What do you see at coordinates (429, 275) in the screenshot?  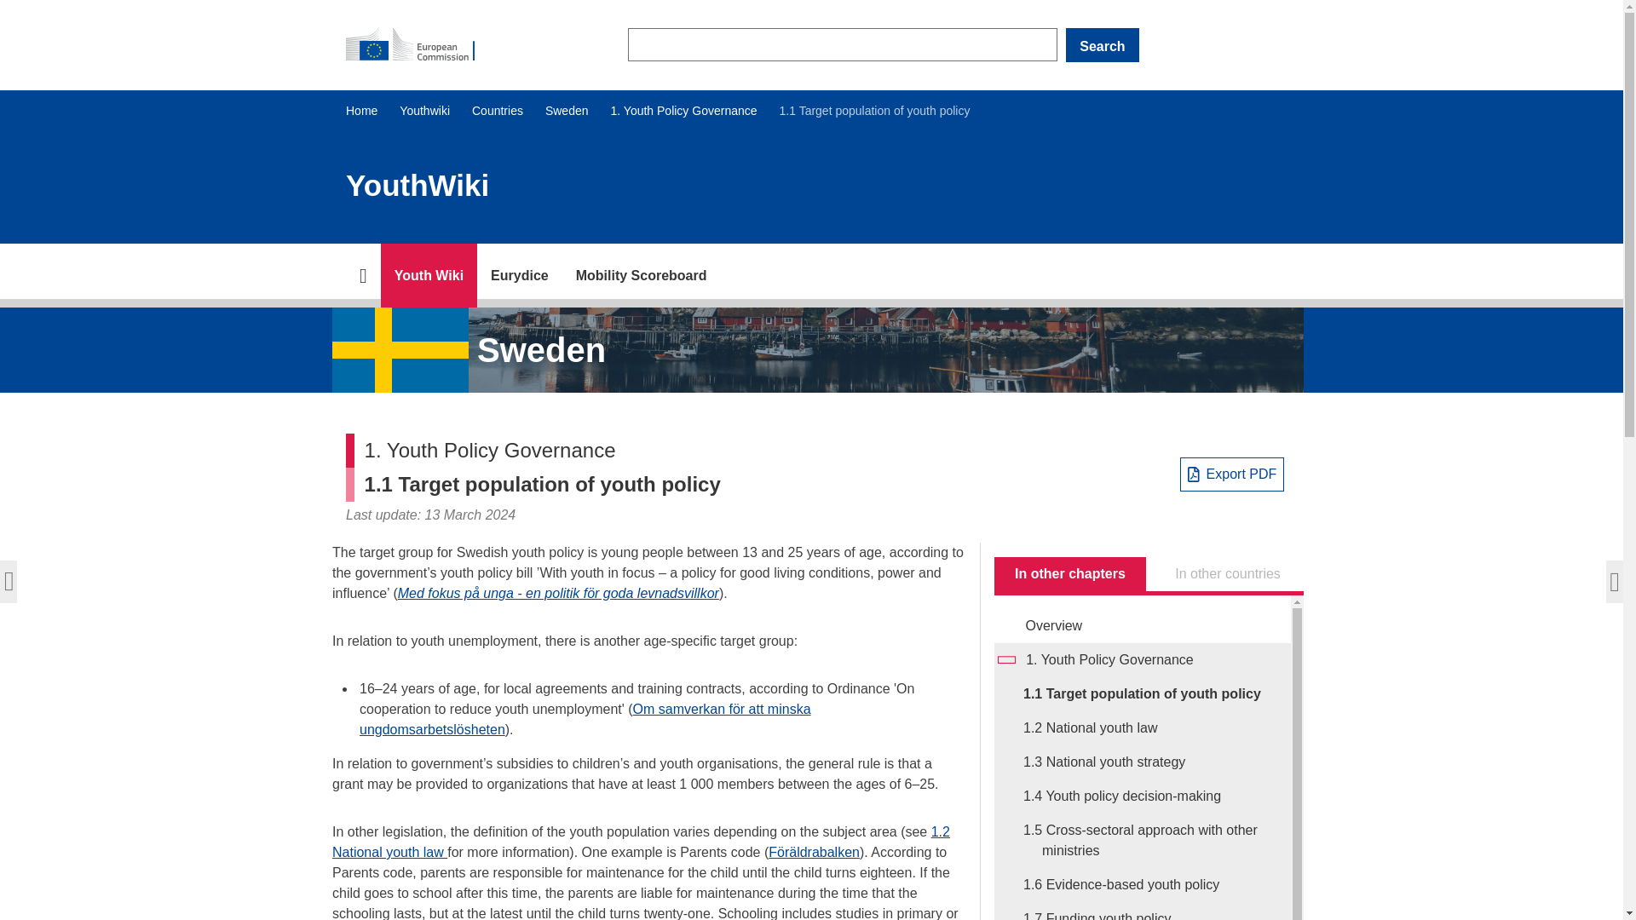 I see `Youth Wiki` at bounding box center [429, 275].